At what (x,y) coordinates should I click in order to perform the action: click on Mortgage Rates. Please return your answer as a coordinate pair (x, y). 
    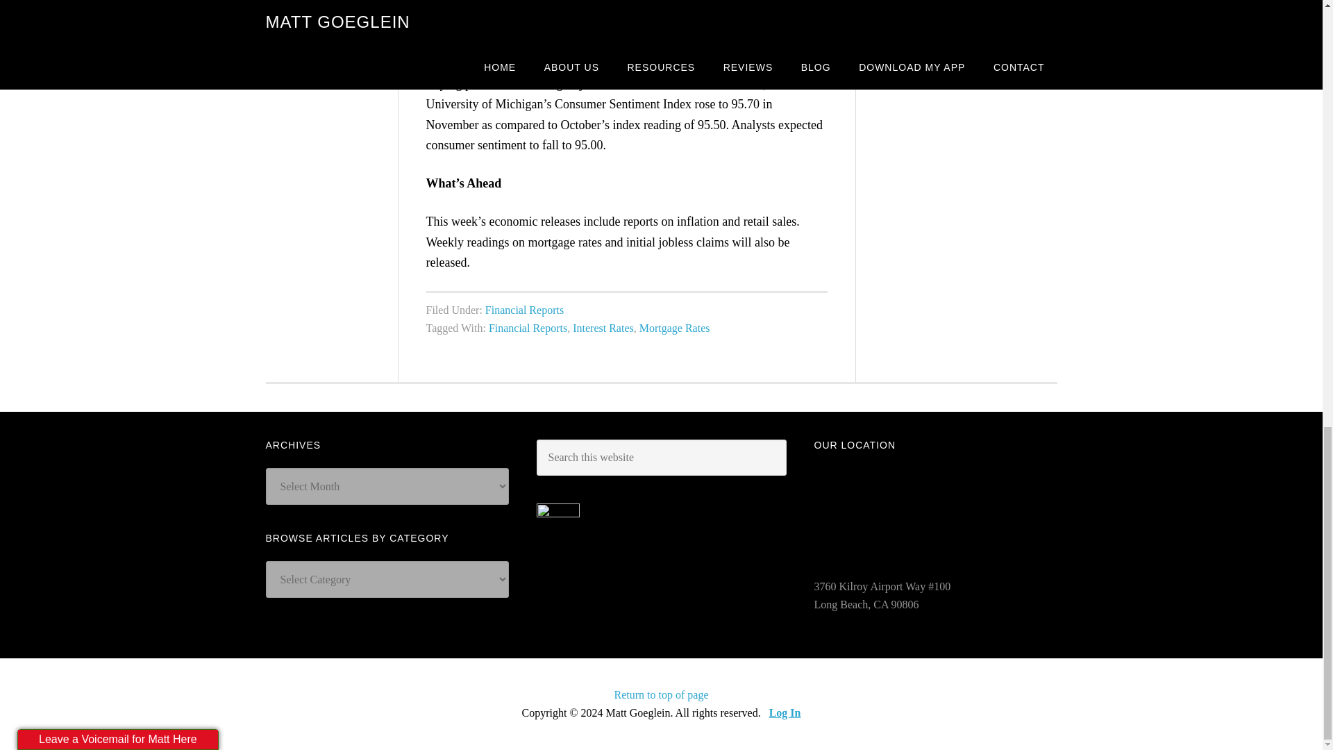
    Looking at the image, I should click on (675, 328).